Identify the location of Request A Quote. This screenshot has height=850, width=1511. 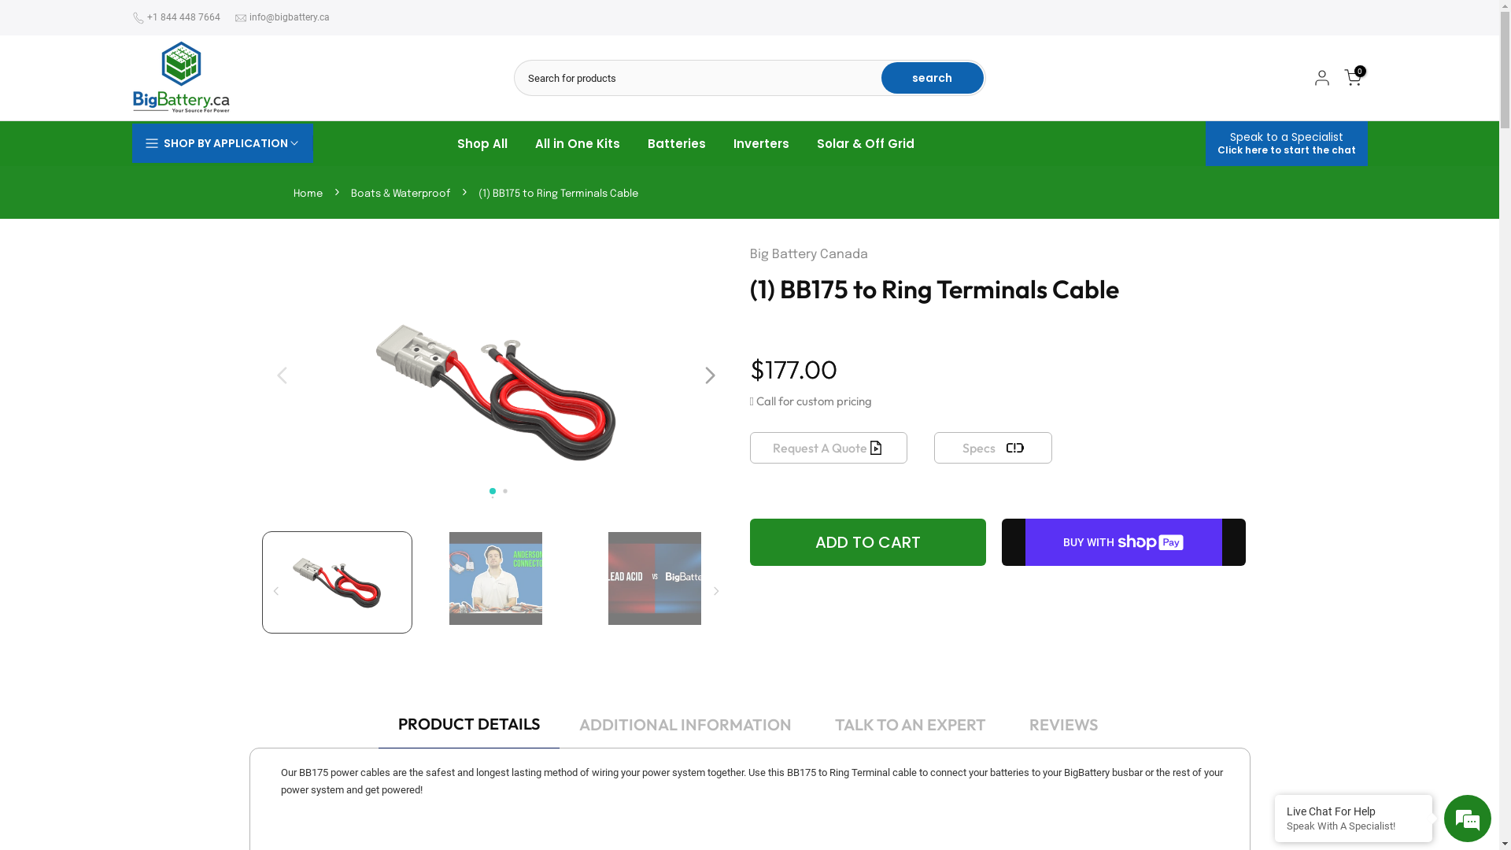
(828, 448).